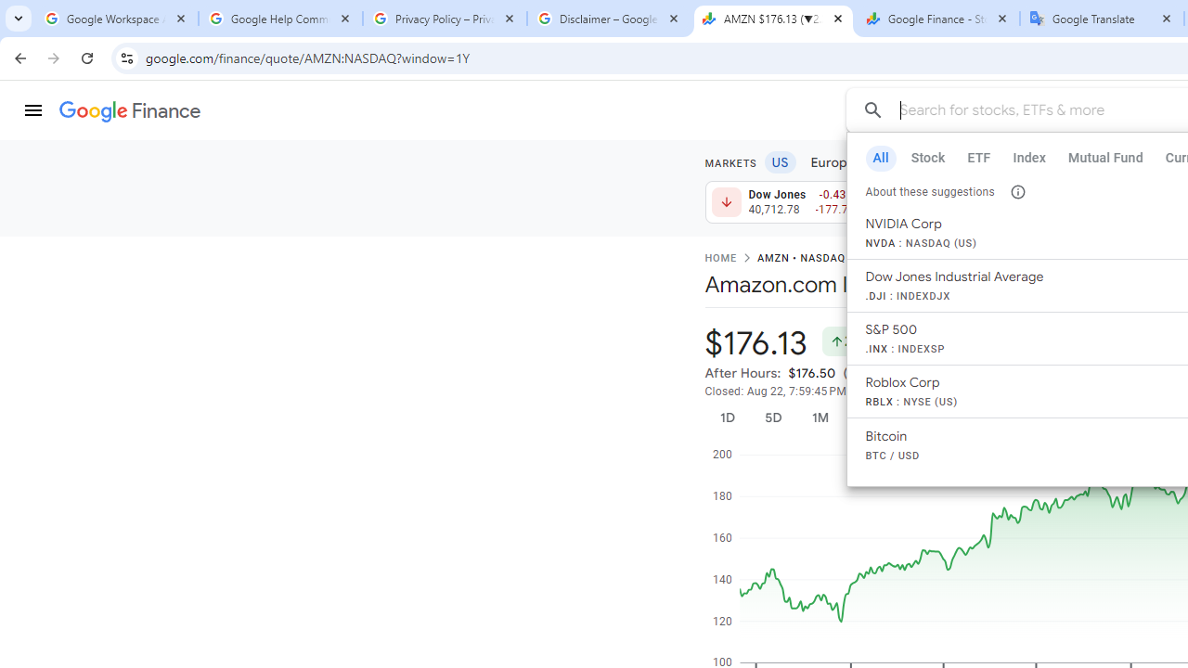  I want to click on 6M, so click(867, 417).